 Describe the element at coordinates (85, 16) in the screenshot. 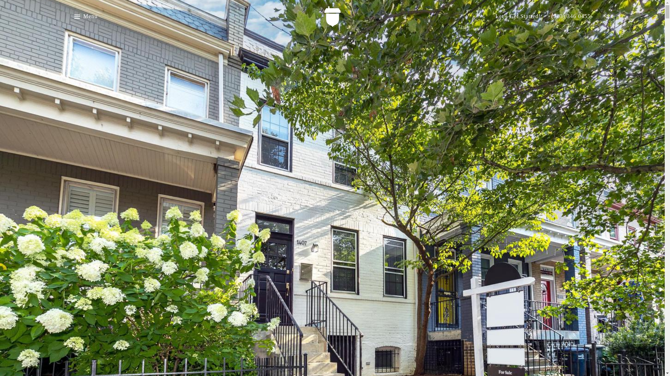

I see `Menu` at that location.